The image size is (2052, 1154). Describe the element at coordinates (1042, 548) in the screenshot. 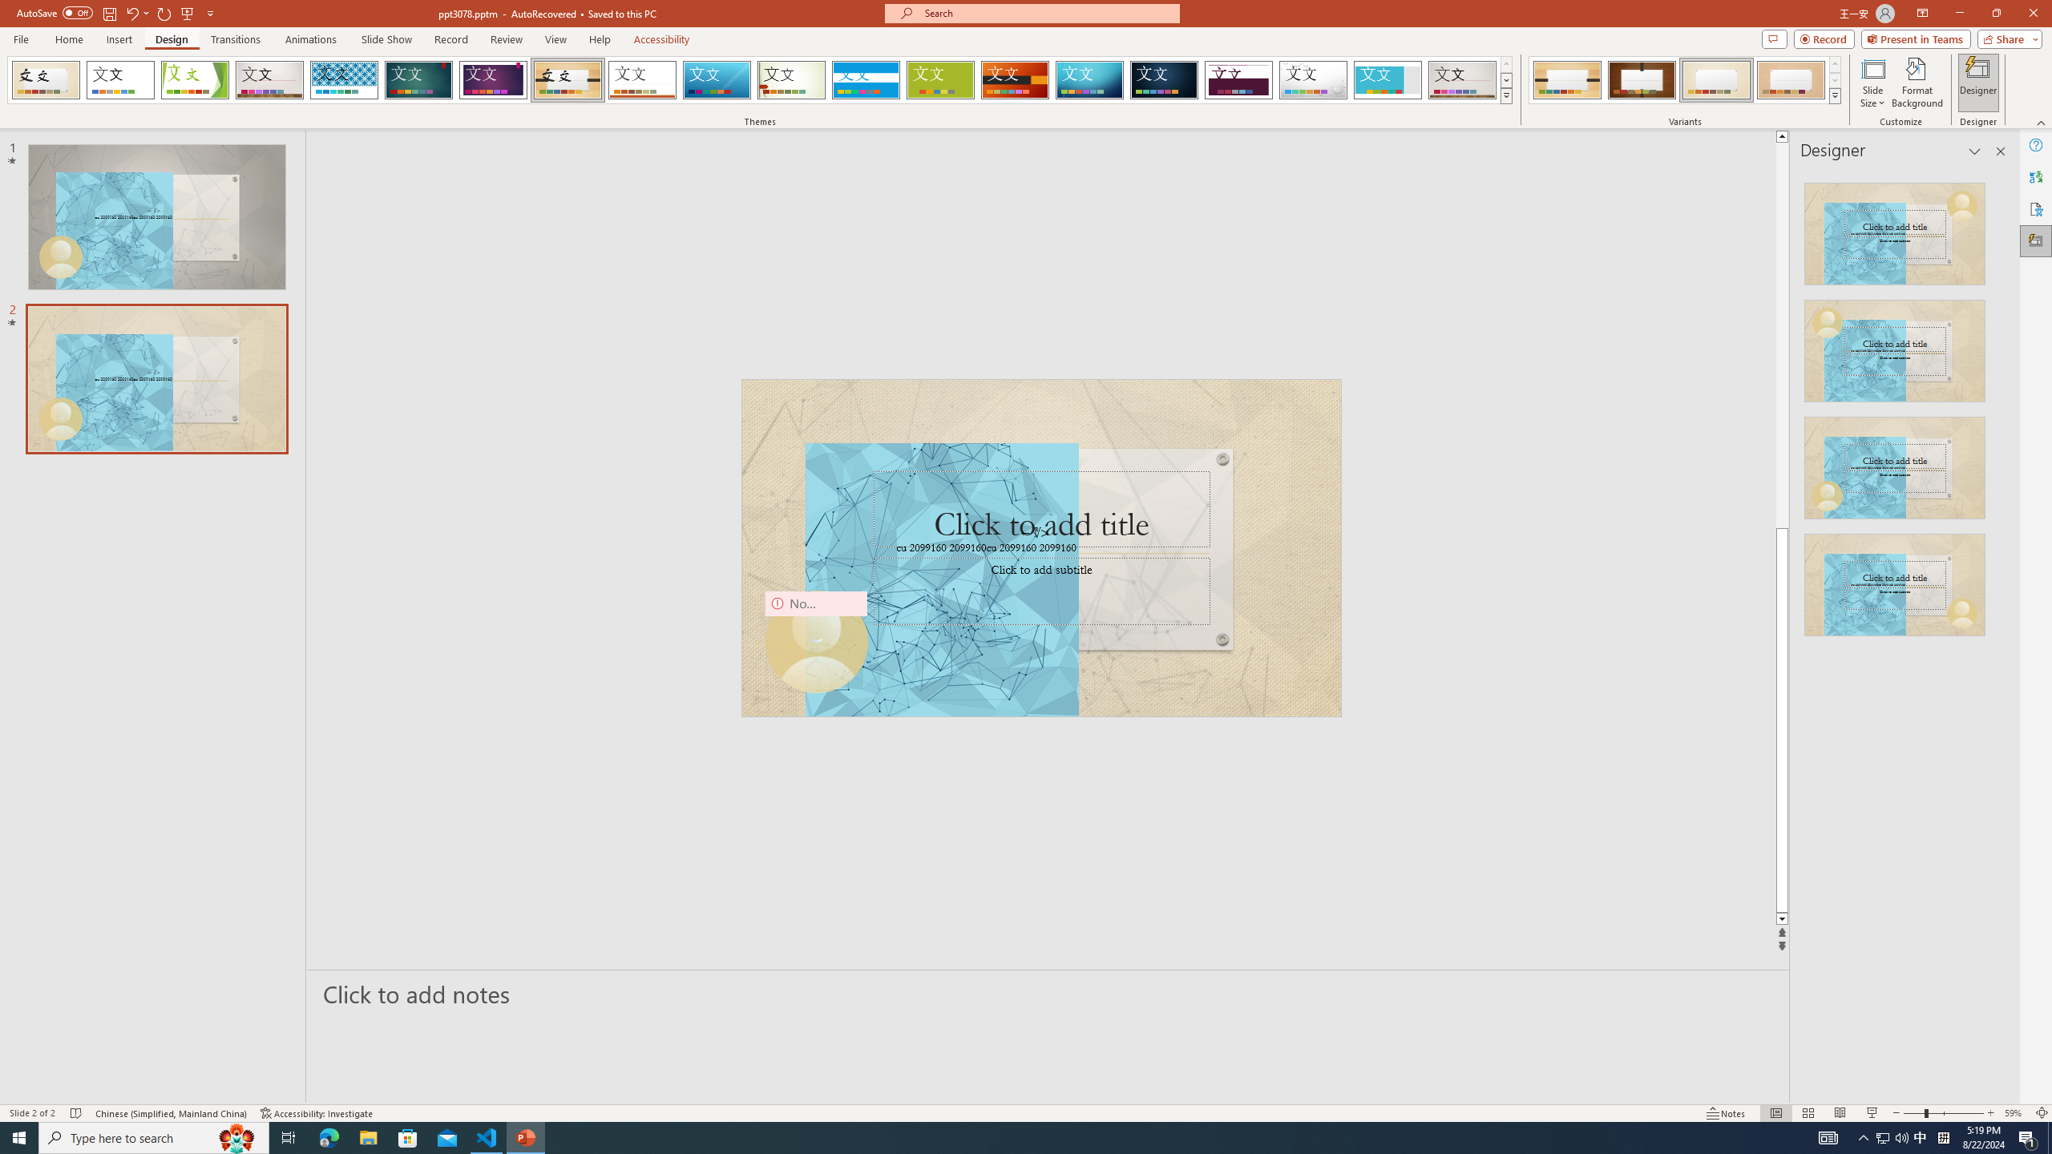

I see `An abstract genetic concept` at that location.